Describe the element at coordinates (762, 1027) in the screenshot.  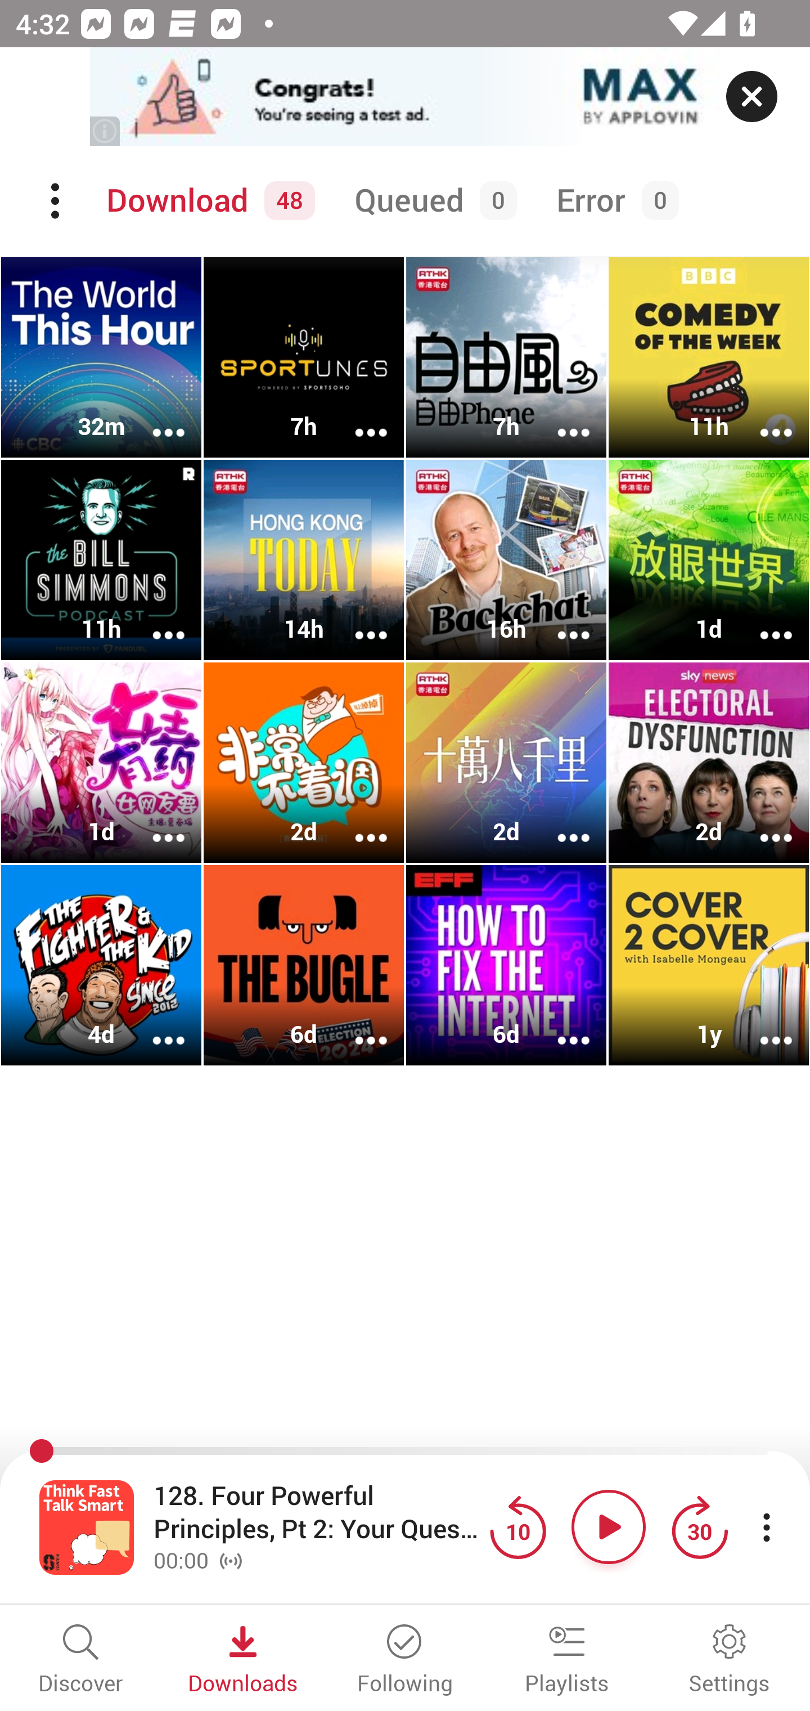
I see `More options` at that location.